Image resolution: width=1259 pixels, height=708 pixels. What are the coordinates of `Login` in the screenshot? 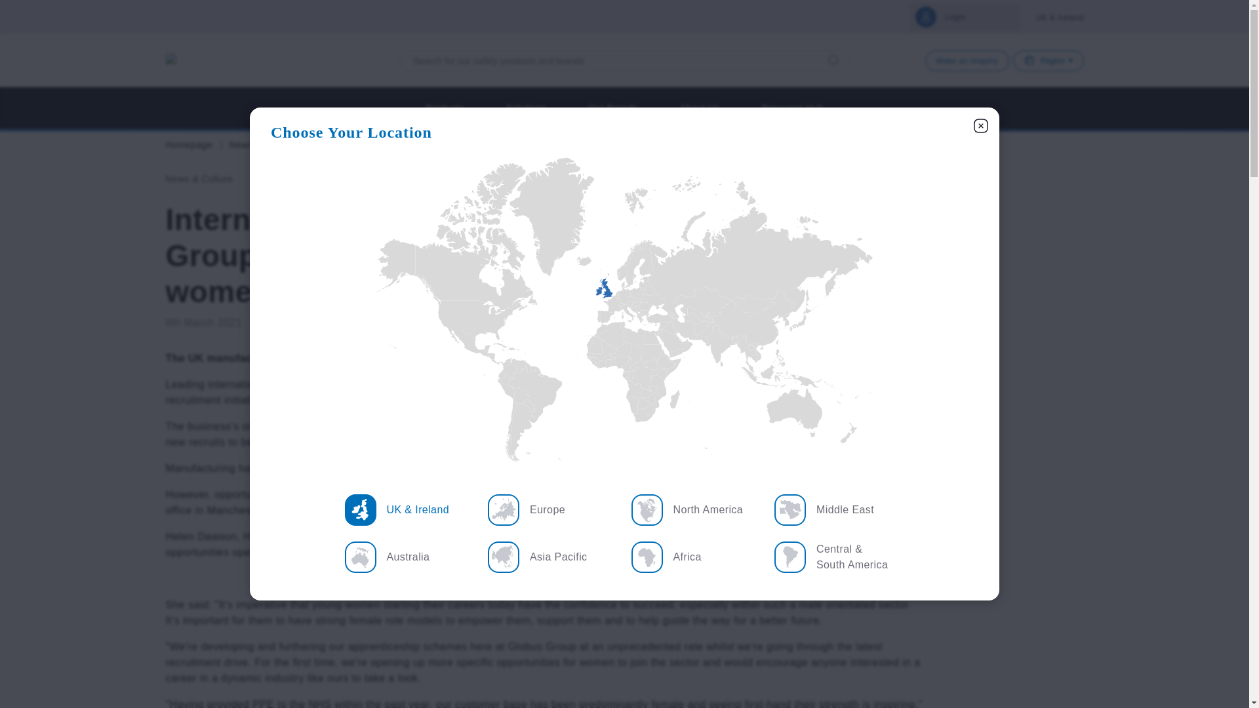 It's located at (964, 17).